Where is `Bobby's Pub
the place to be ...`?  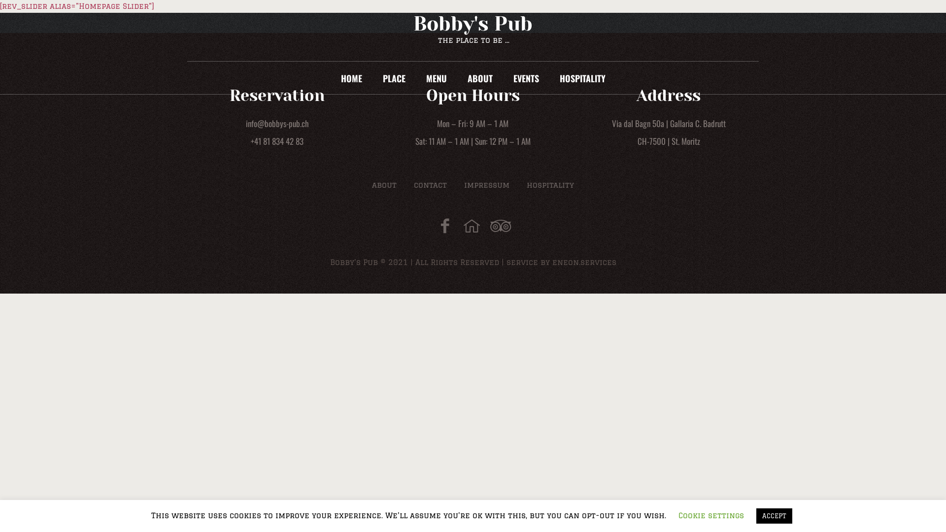 Bobby's Pub
the place to be ... is located at coordinates (473, 31).